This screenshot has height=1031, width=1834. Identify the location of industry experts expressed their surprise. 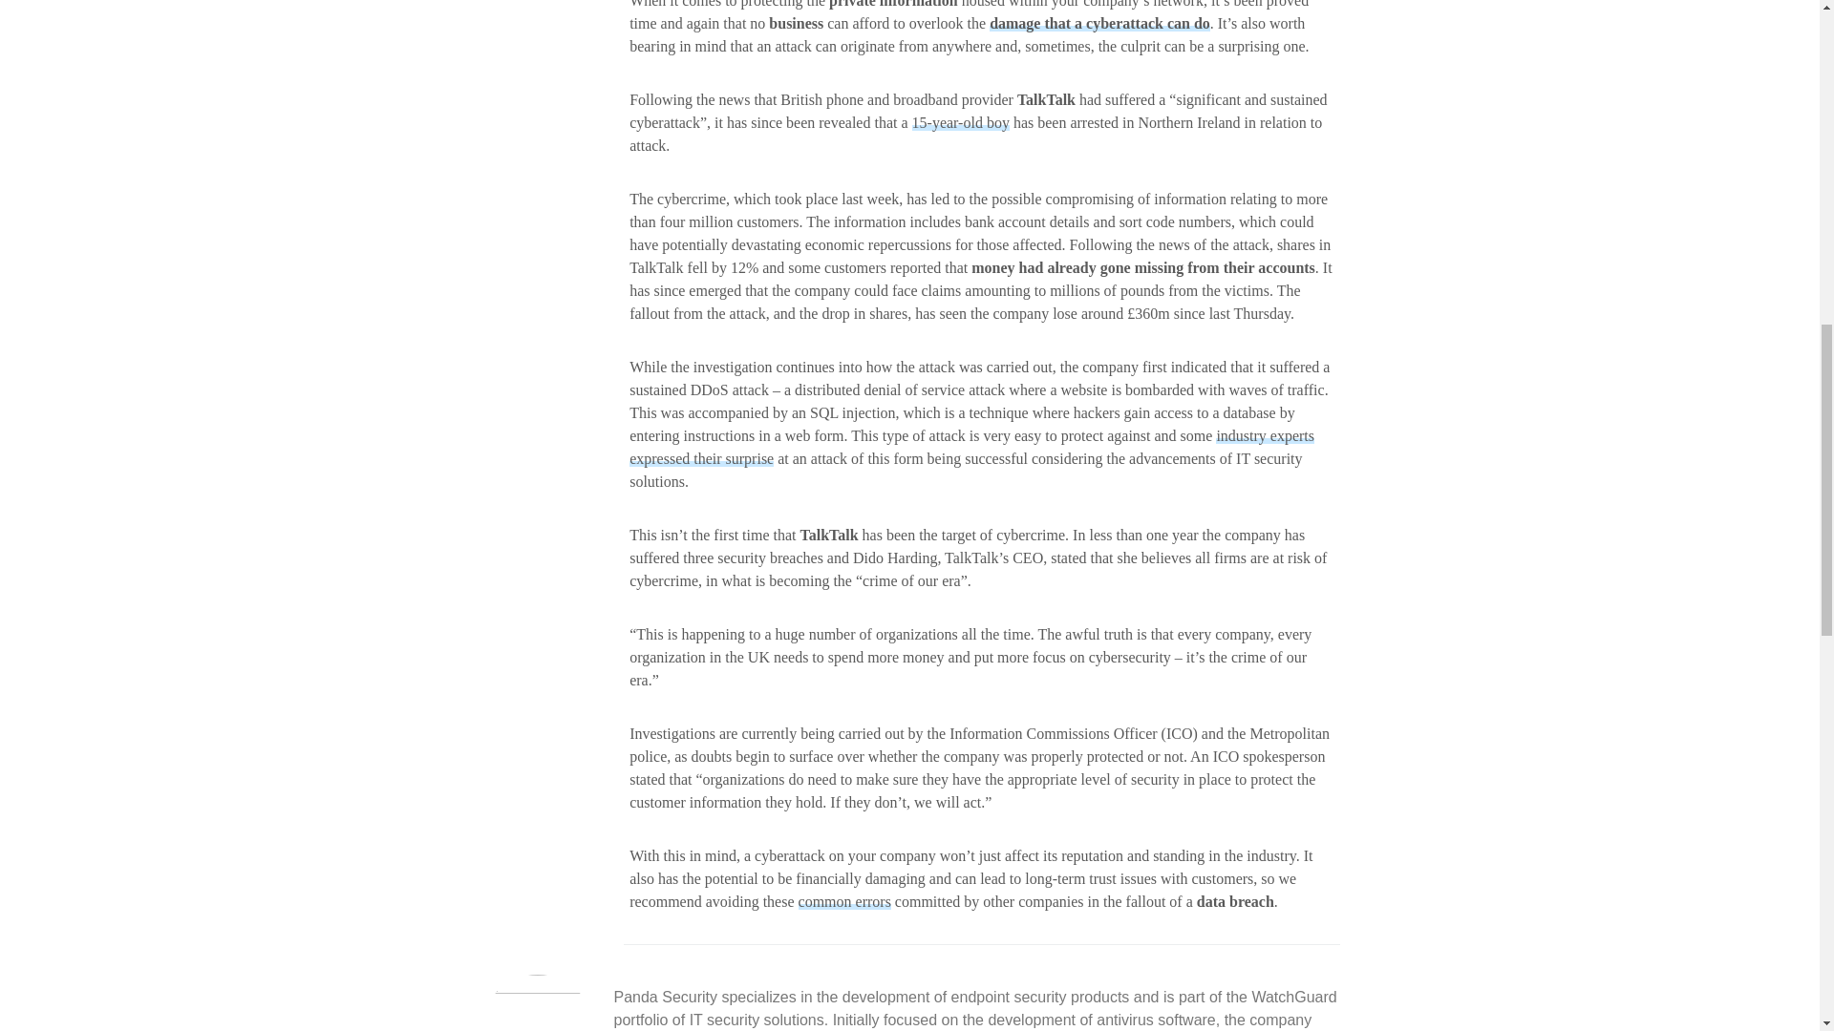
(971, 447).